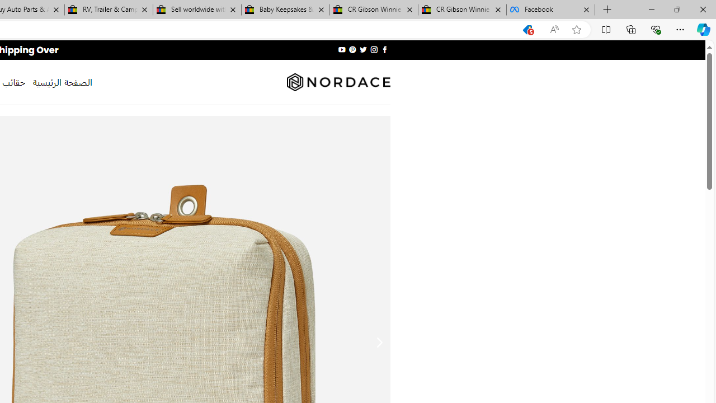  I want to click on Facebook, so click(550, 10).